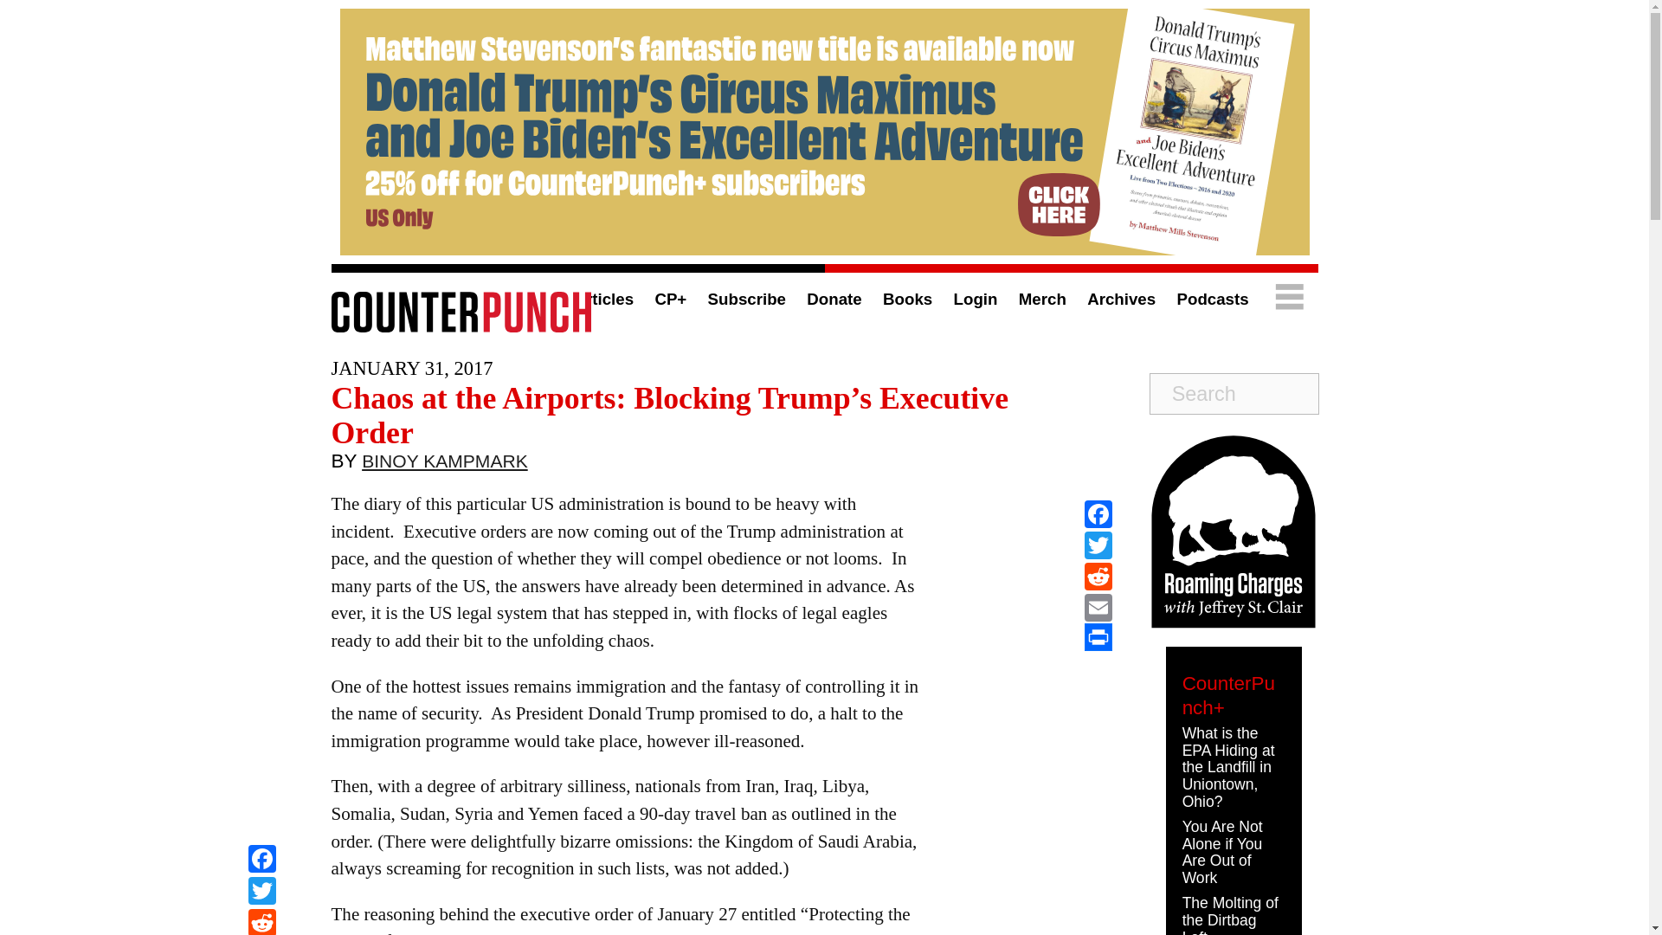 Image resolution: width=1662 pixels, height=935 pixels. What do you see at coordinates (445, 465) in the screenshot?
I see `BINOY KAMPMARK` at bounding box center [445, 465].